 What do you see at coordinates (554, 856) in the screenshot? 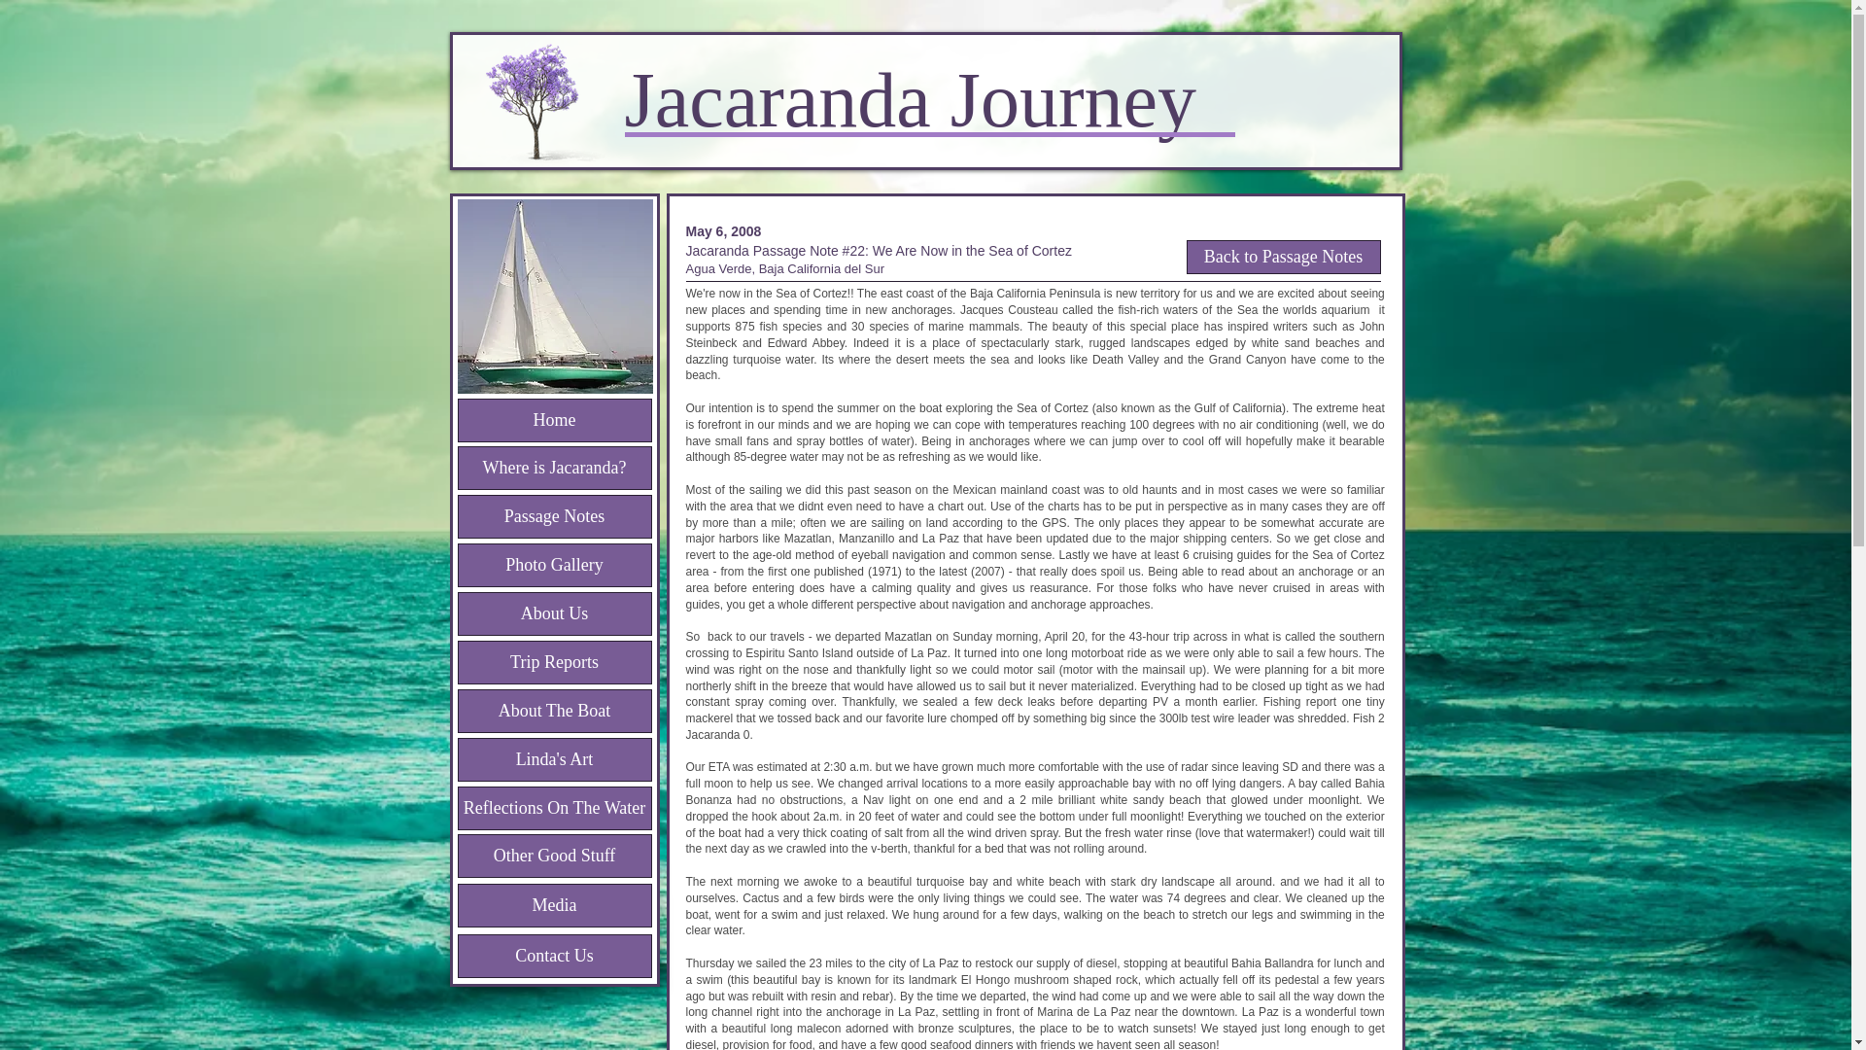
I see `Other Good Stuff` at bounding box center [554, 856].